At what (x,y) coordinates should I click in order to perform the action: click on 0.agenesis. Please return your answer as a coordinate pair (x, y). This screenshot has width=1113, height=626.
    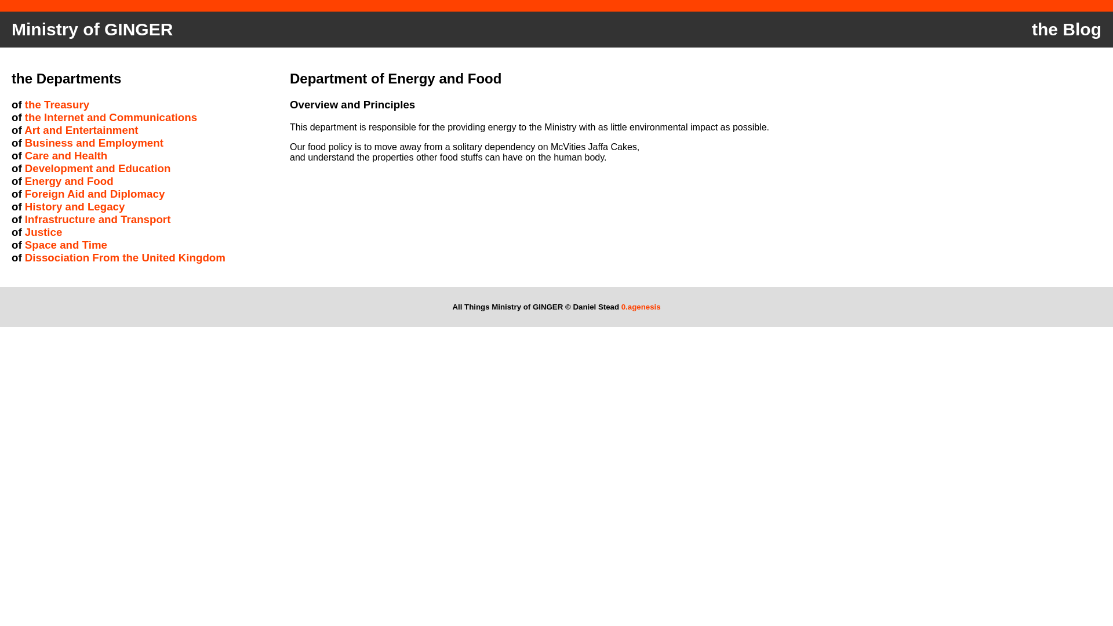
    Looking at the image, I should click on (641, 306).